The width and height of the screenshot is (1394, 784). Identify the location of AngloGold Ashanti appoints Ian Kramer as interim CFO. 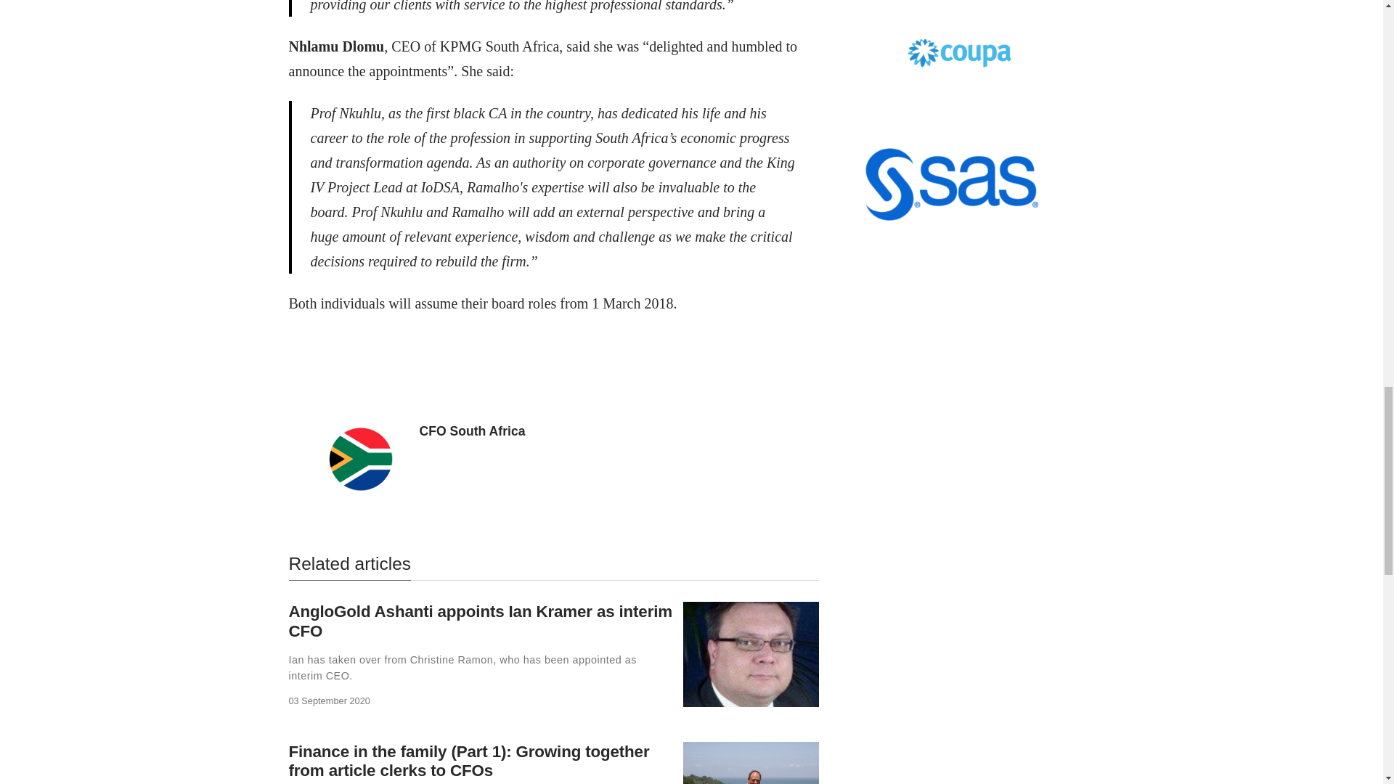
(480, 621).